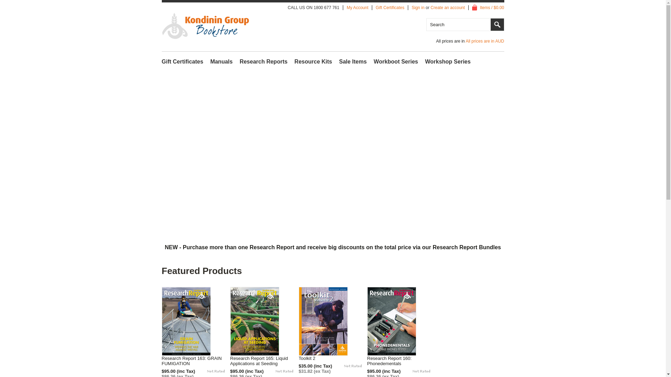 The height and width of the screenshot is (377, 671). What do you see at coordinates (264, 361) in the screenshot?
I see `Research Report 165: Liquid Applications at Seeding` at bounding box center [264, 361].